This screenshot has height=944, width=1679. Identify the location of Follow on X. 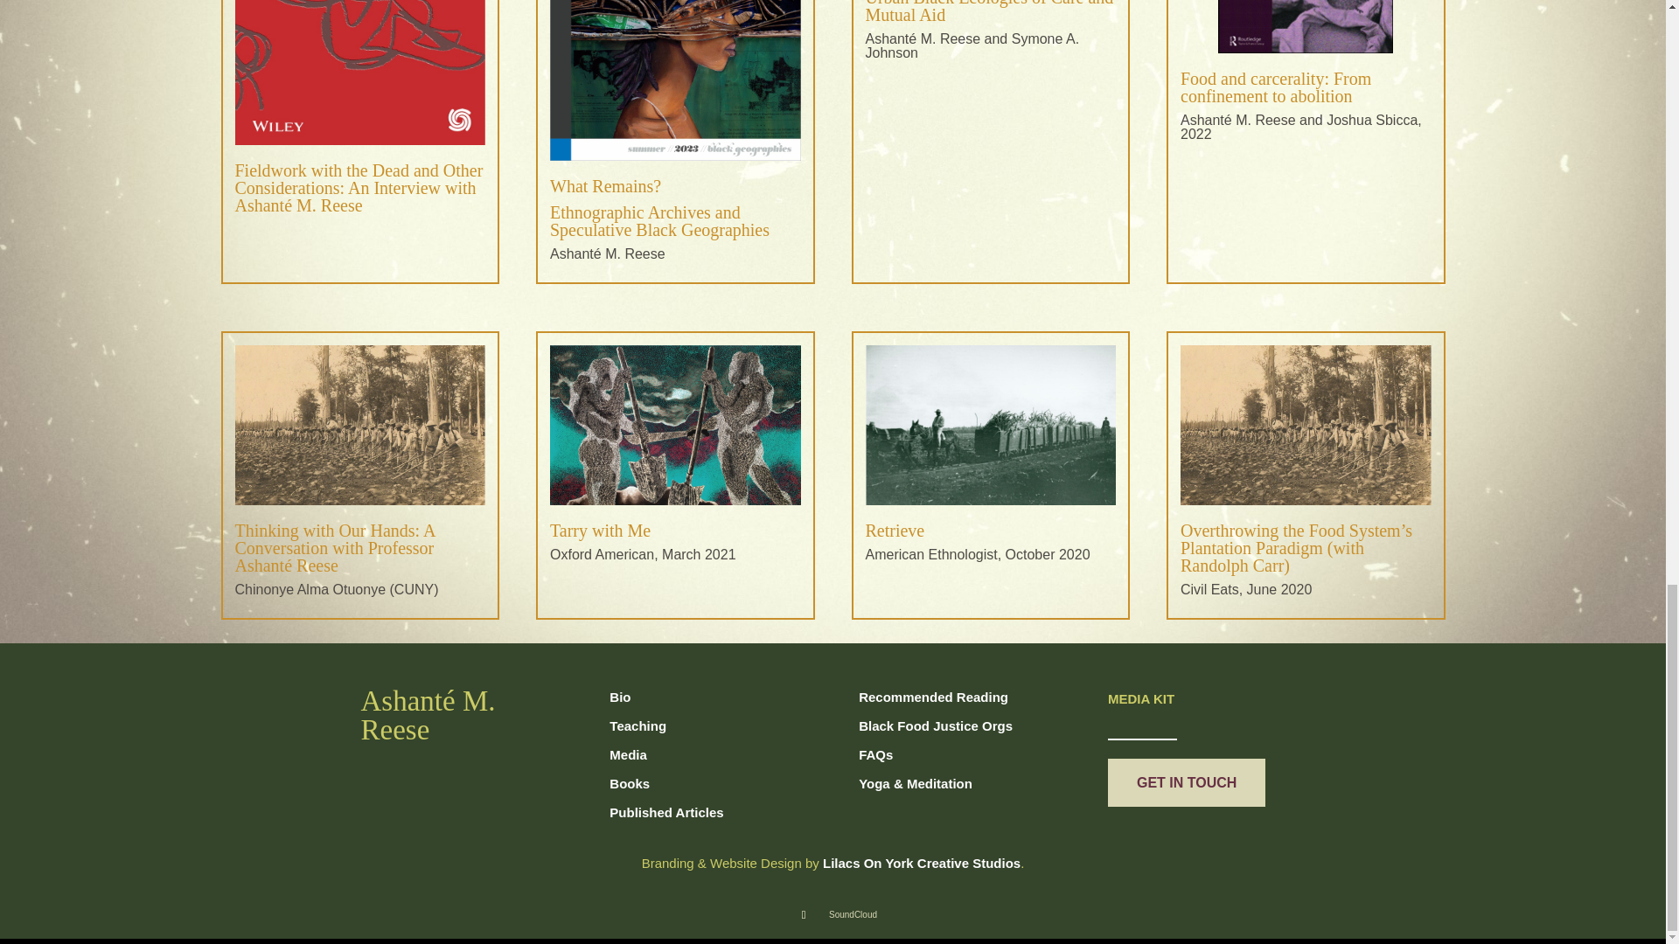
(809, 914).